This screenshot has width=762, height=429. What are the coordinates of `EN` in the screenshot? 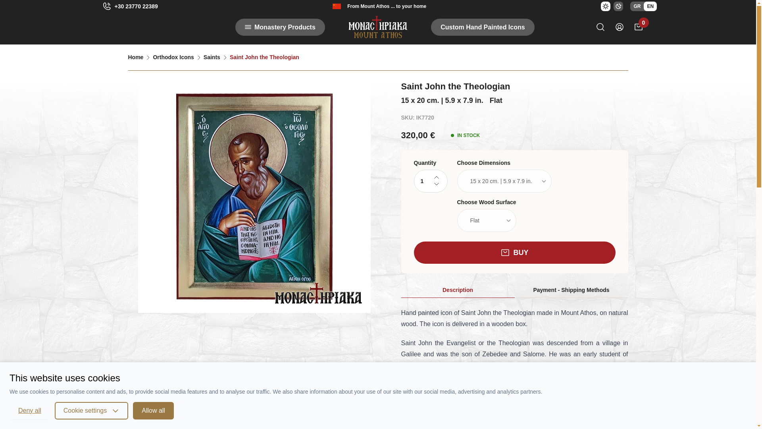 It's located at (650, 6).